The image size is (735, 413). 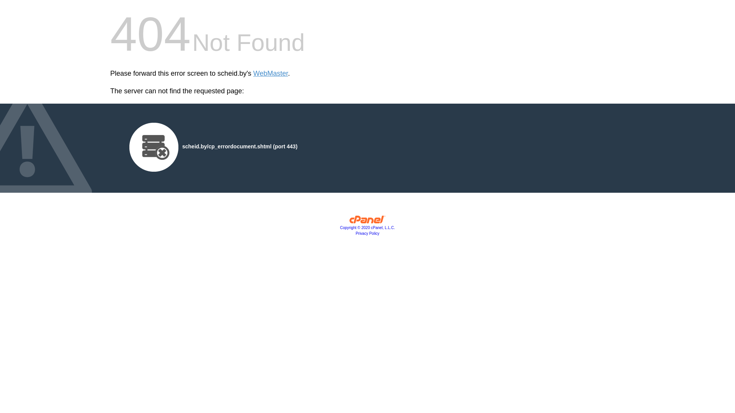 I want to click on Privacy Policy, so click(x=367, y=233).